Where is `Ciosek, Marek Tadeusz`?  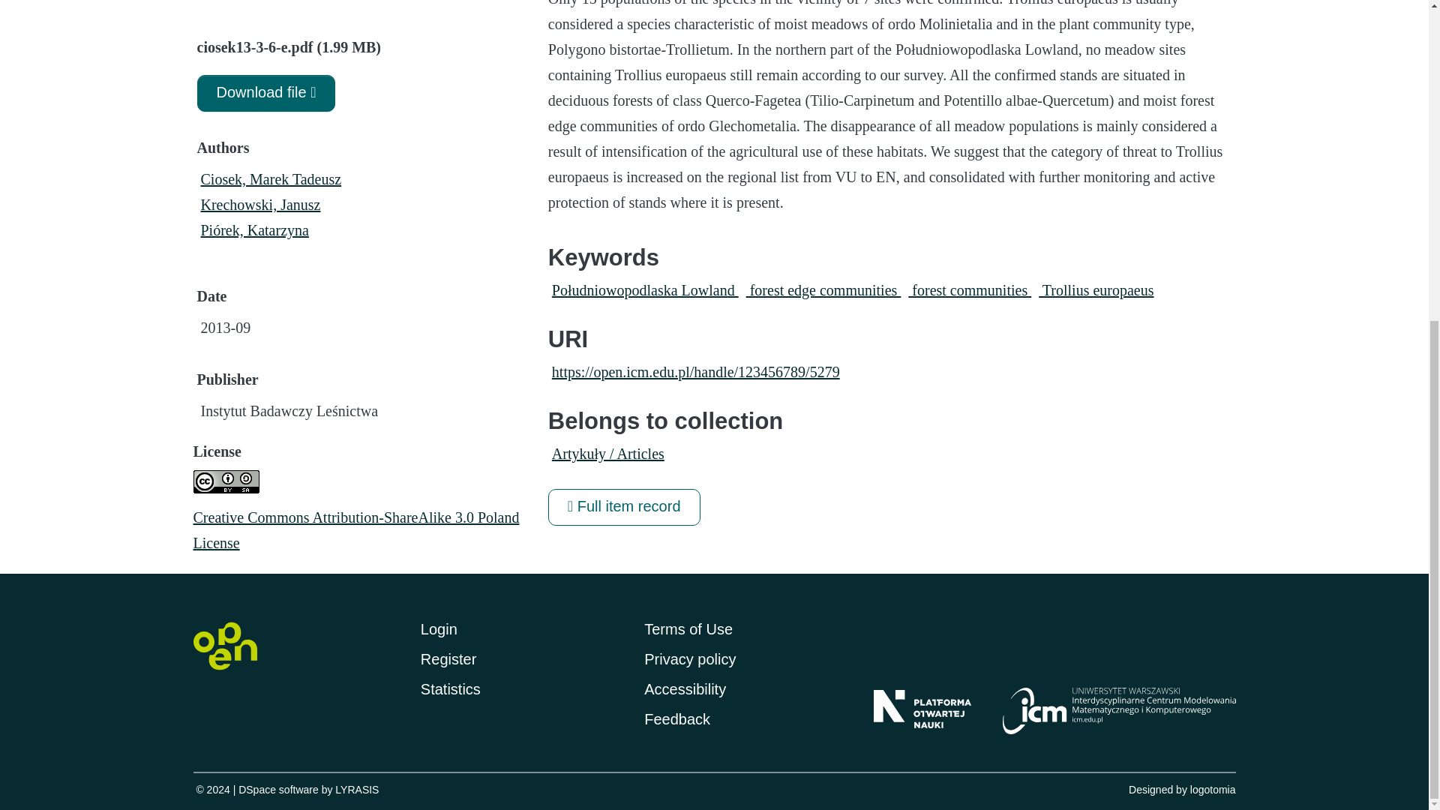 Ciosek, Marek Tadeusz is located at coordinates (271, 178).